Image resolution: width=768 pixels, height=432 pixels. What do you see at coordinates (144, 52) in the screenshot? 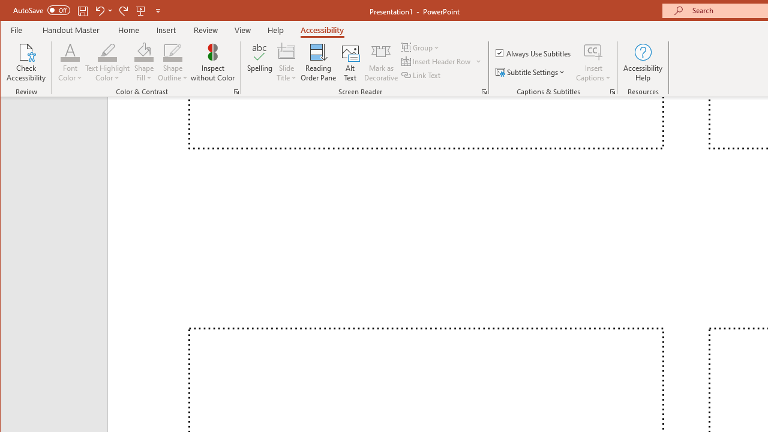
I see `Shape Fill Orange, Accent 2` at bounding box center [144, 52].